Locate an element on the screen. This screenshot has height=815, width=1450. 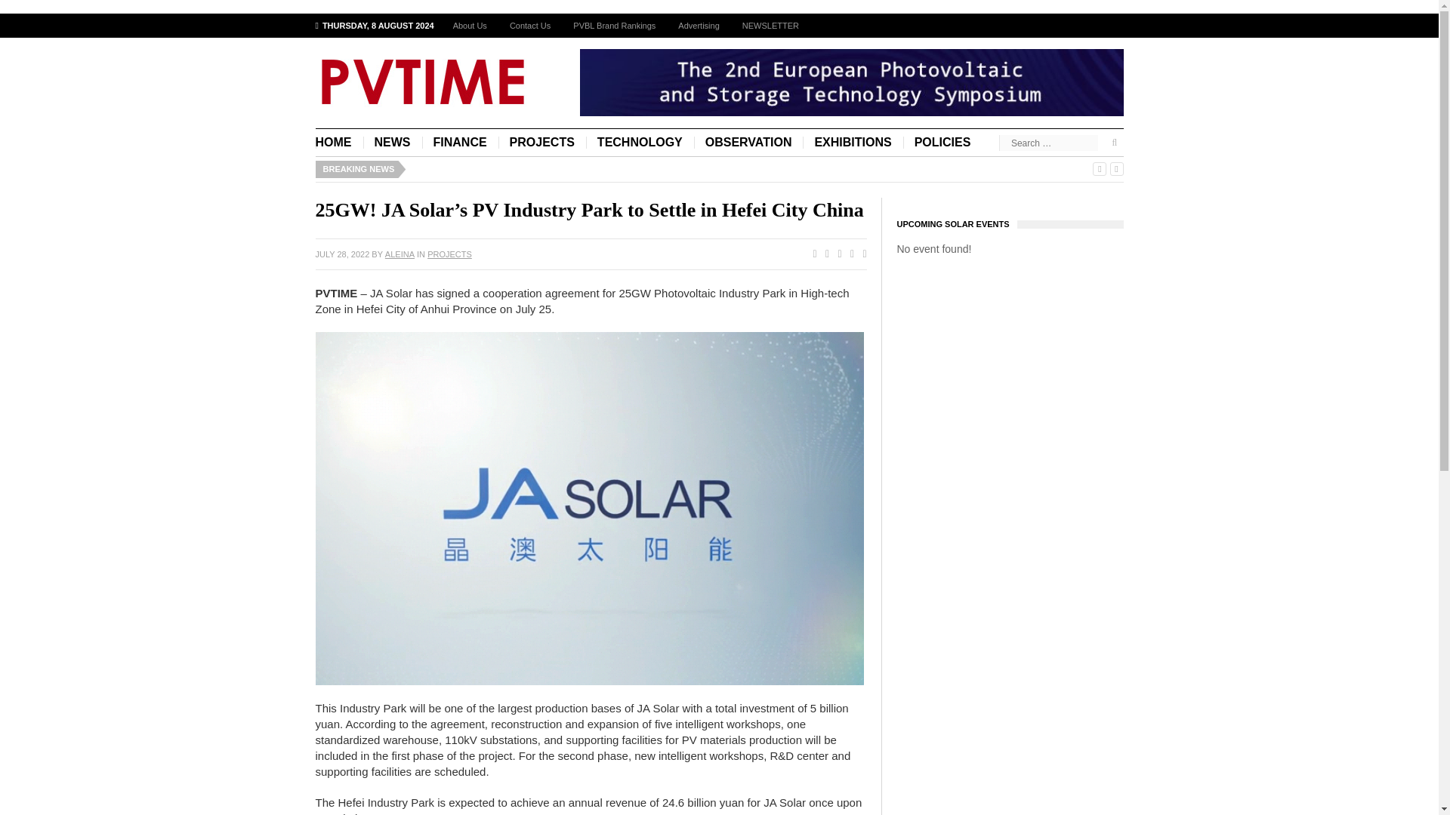
ALEINA is located at coordinates (400, 254).